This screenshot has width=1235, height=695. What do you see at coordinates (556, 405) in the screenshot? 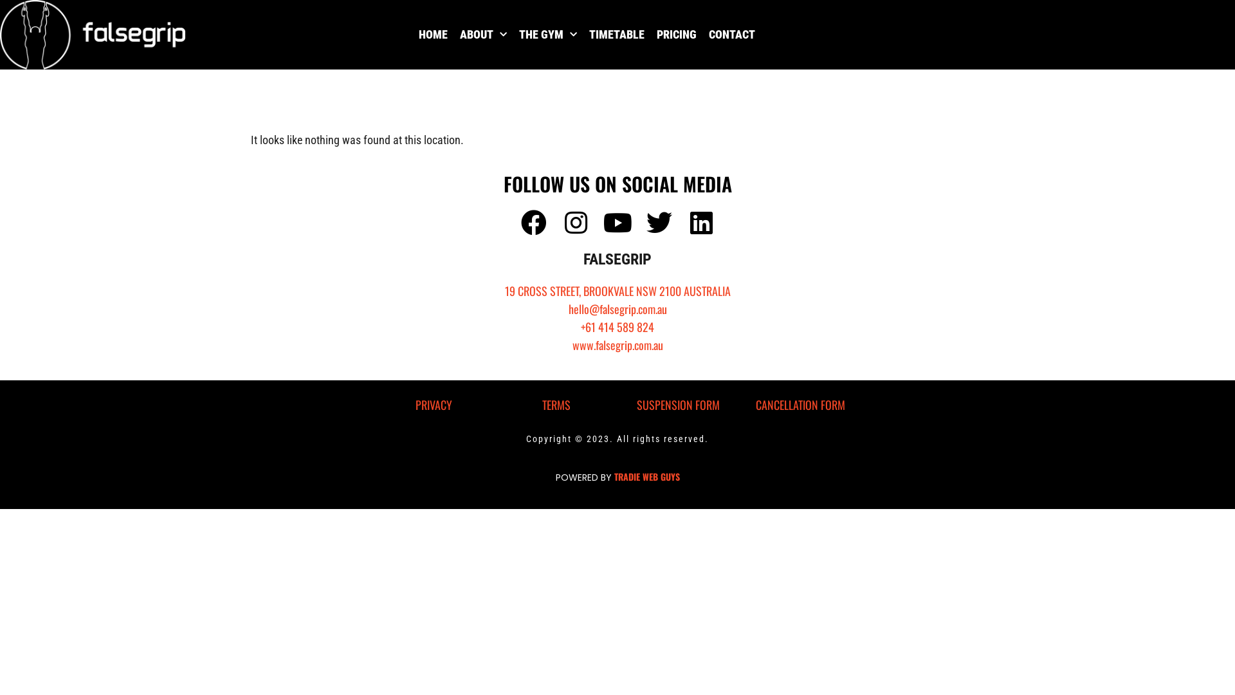
I see `TERMS` at bounding box center [556, 405].